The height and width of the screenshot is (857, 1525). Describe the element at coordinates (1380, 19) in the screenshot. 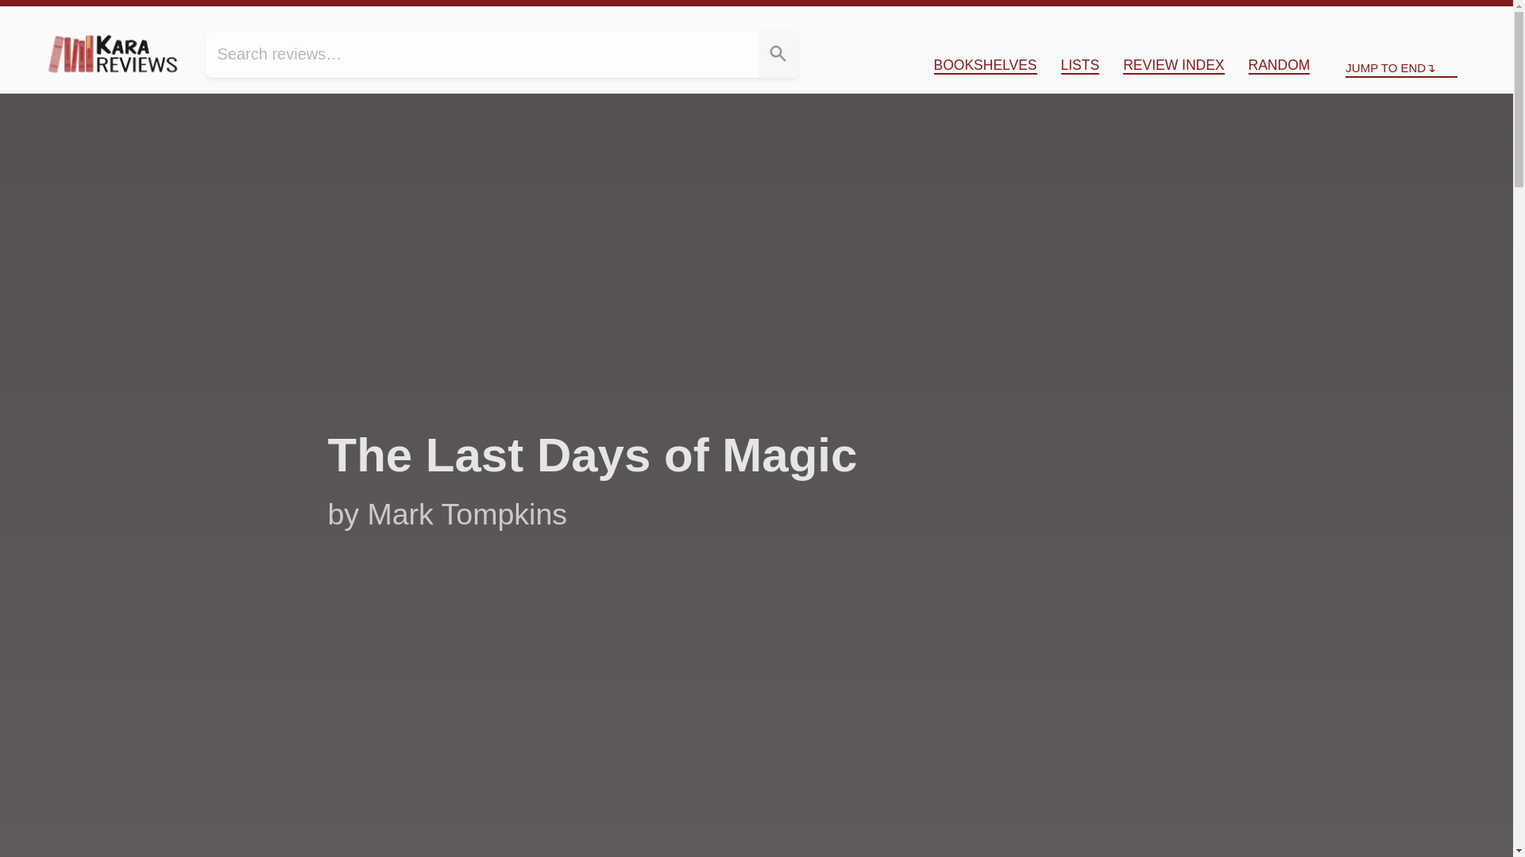

I see `Jump to top of page` at that location.